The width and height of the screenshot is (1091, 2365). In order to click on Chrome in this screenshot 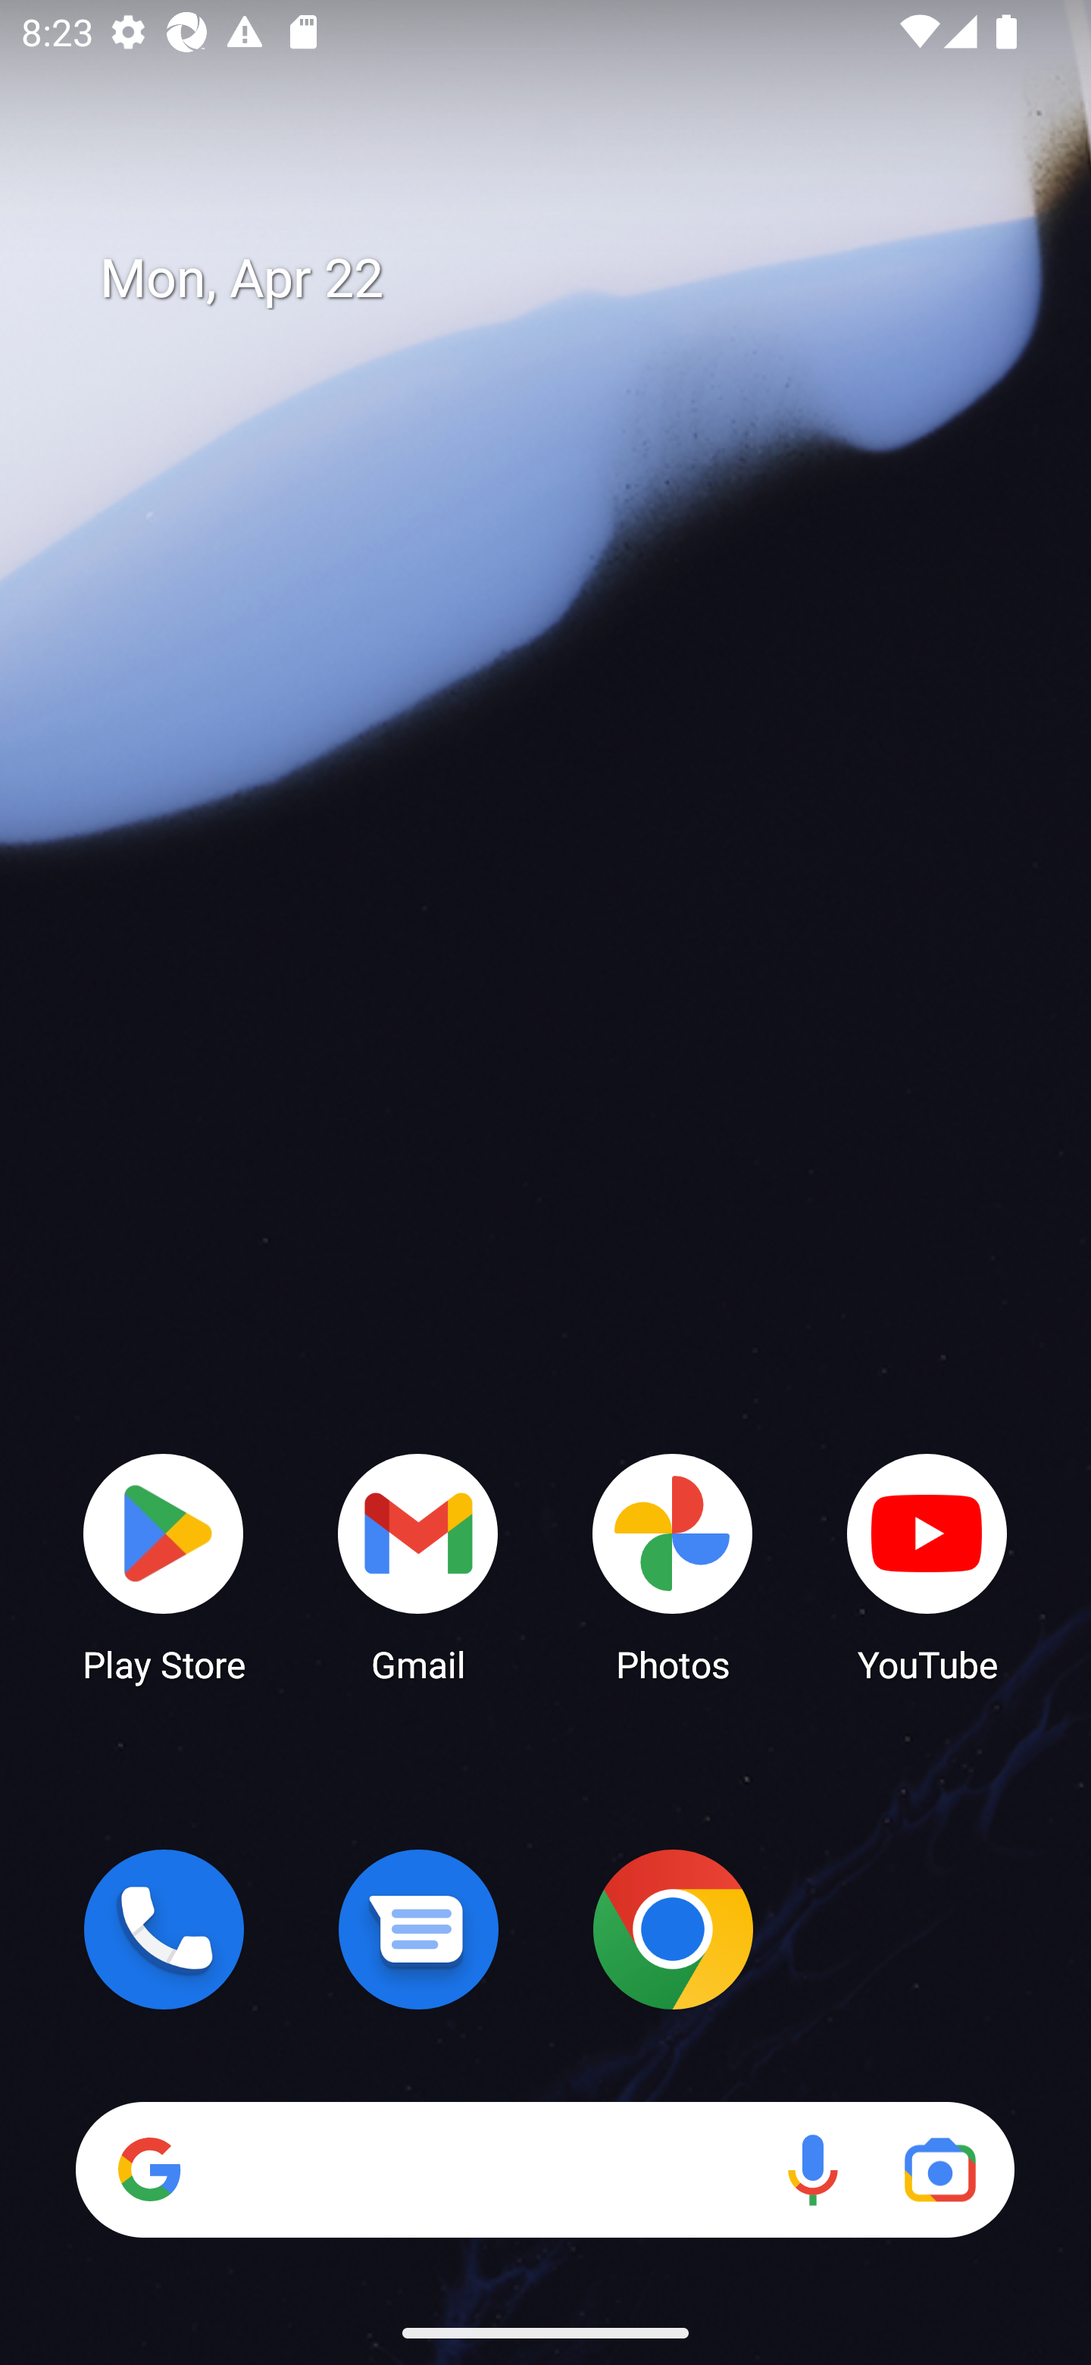, I will do `click(673, 1929)`.